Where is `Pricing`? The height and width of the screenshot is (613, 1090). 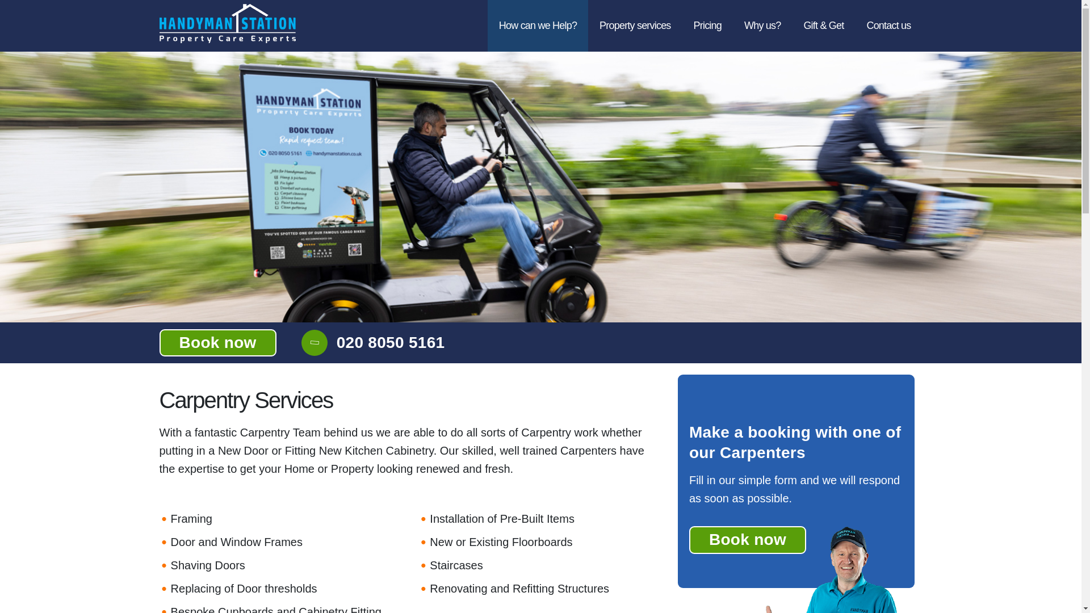
Pricing is located at coordinates (707, 26).